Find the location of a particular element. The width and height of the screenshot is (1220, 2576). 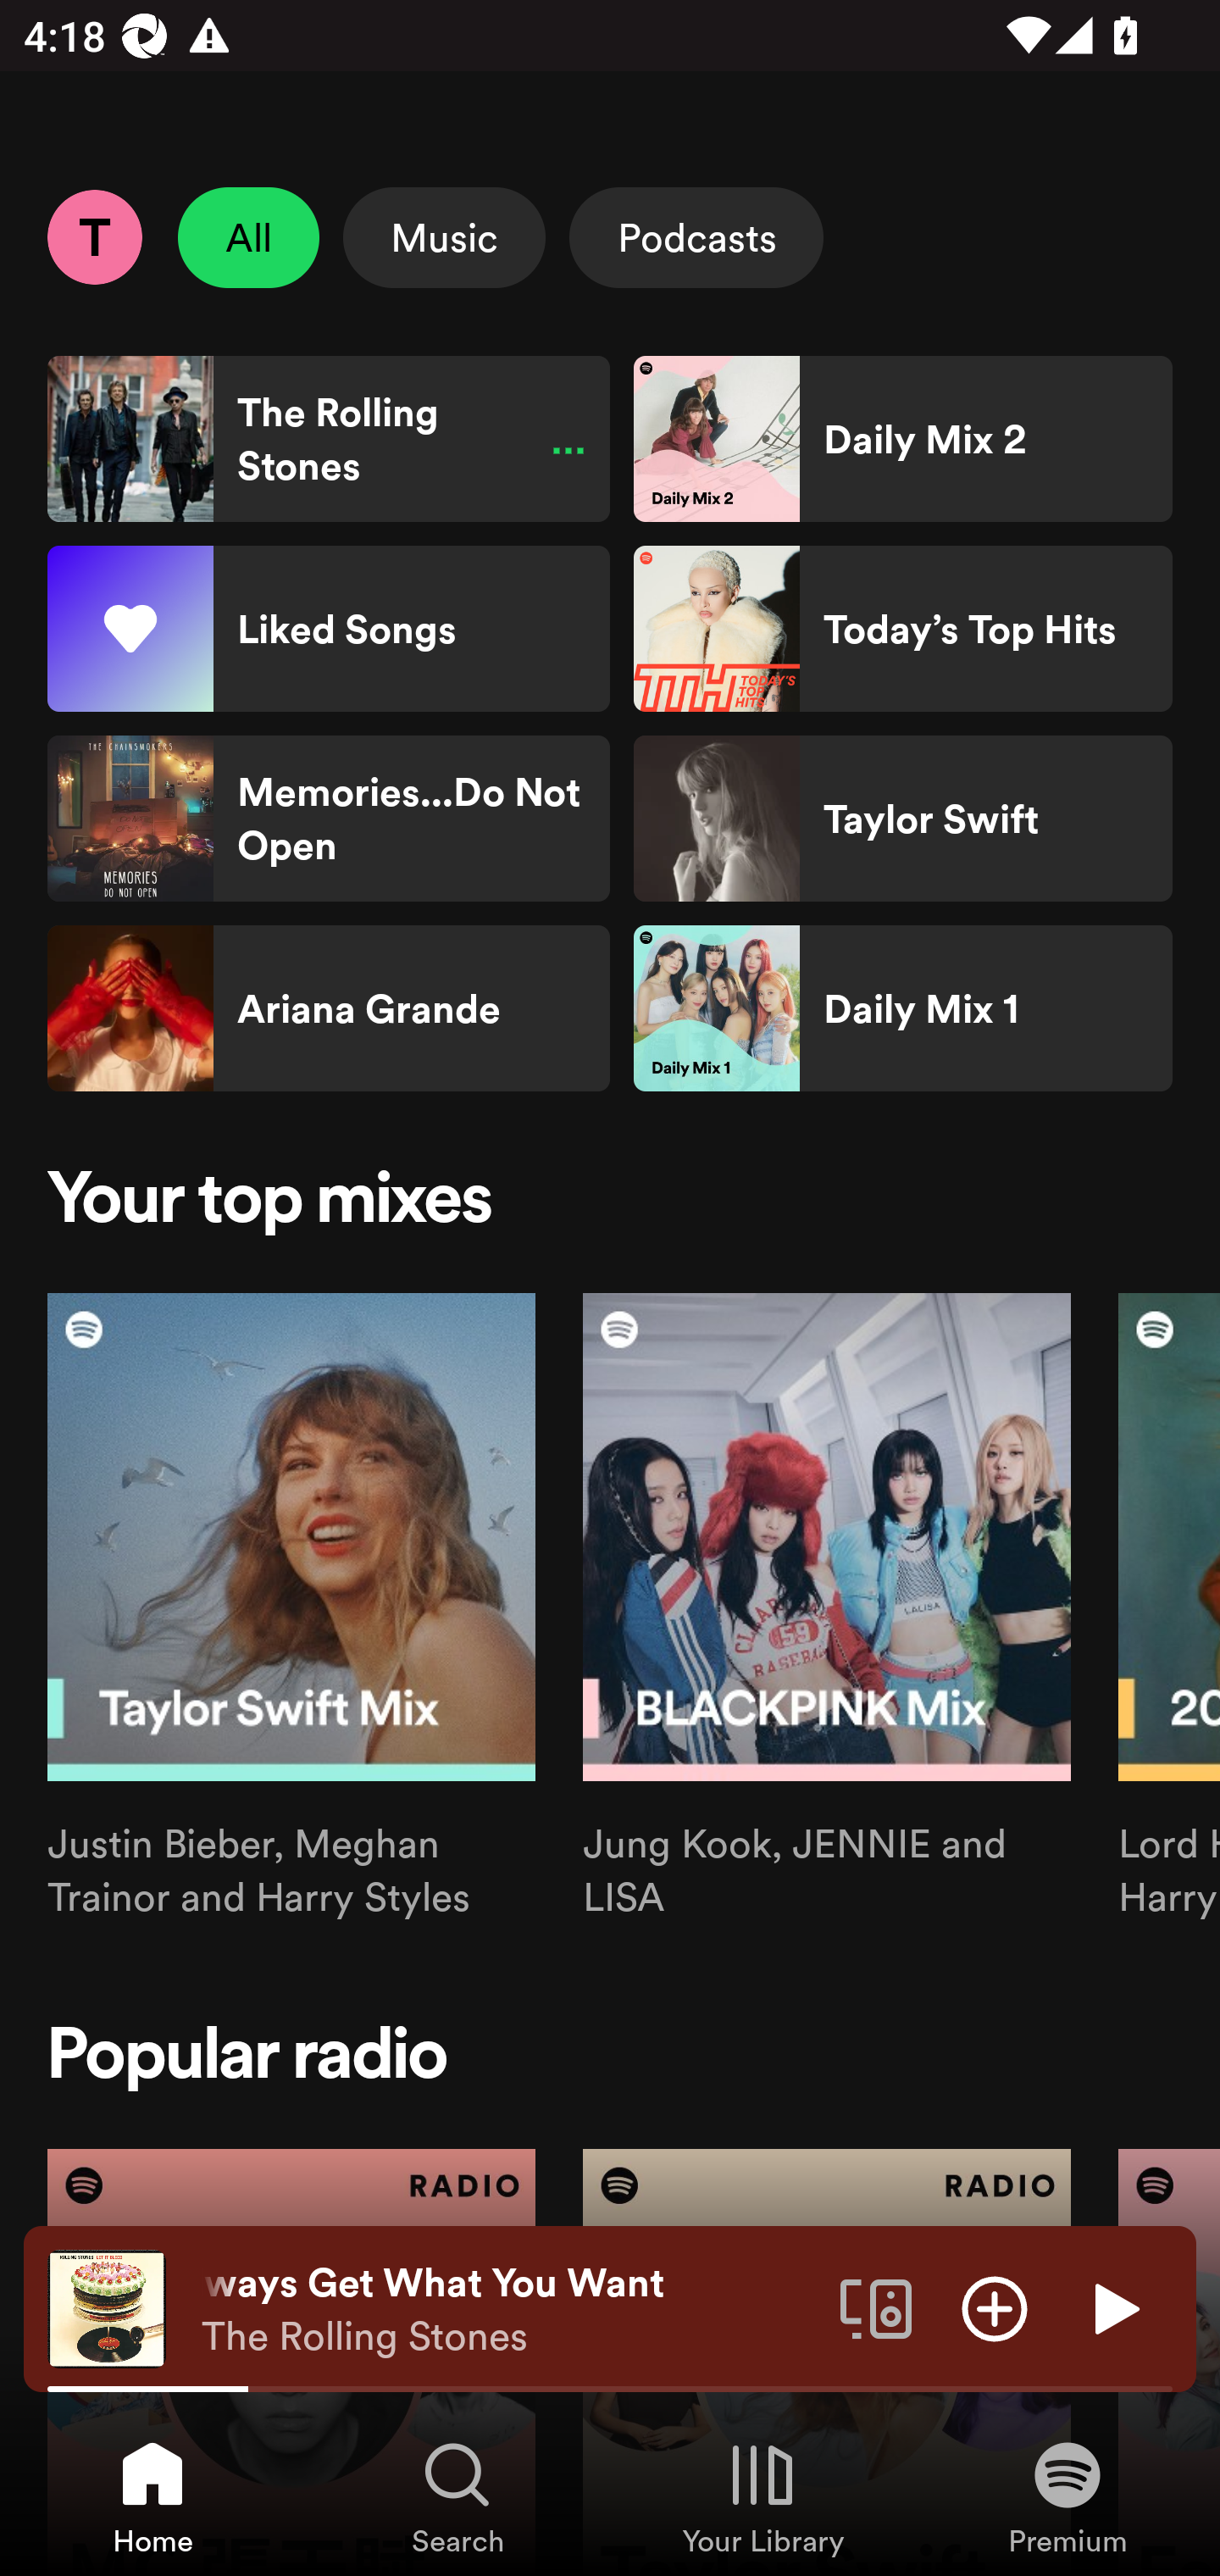

Podcasts Select Podcasts is located at coordinates (696, 237).